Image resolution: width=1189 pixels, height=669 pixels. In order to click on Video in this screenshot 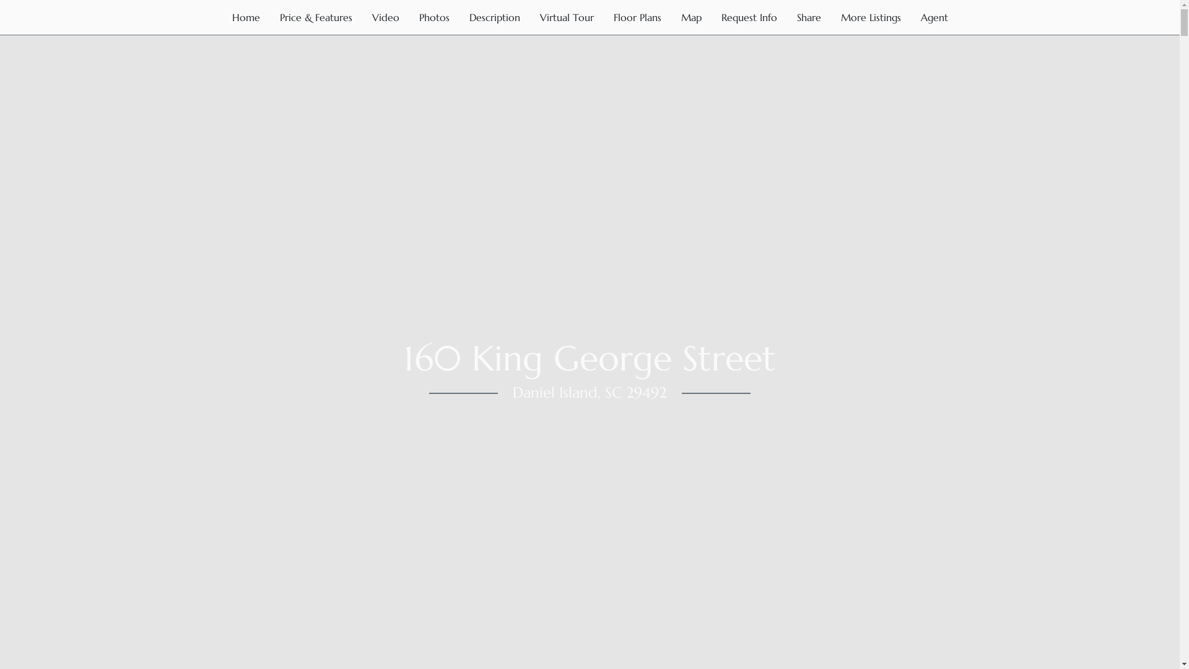, I will do `click(385, 17)`.